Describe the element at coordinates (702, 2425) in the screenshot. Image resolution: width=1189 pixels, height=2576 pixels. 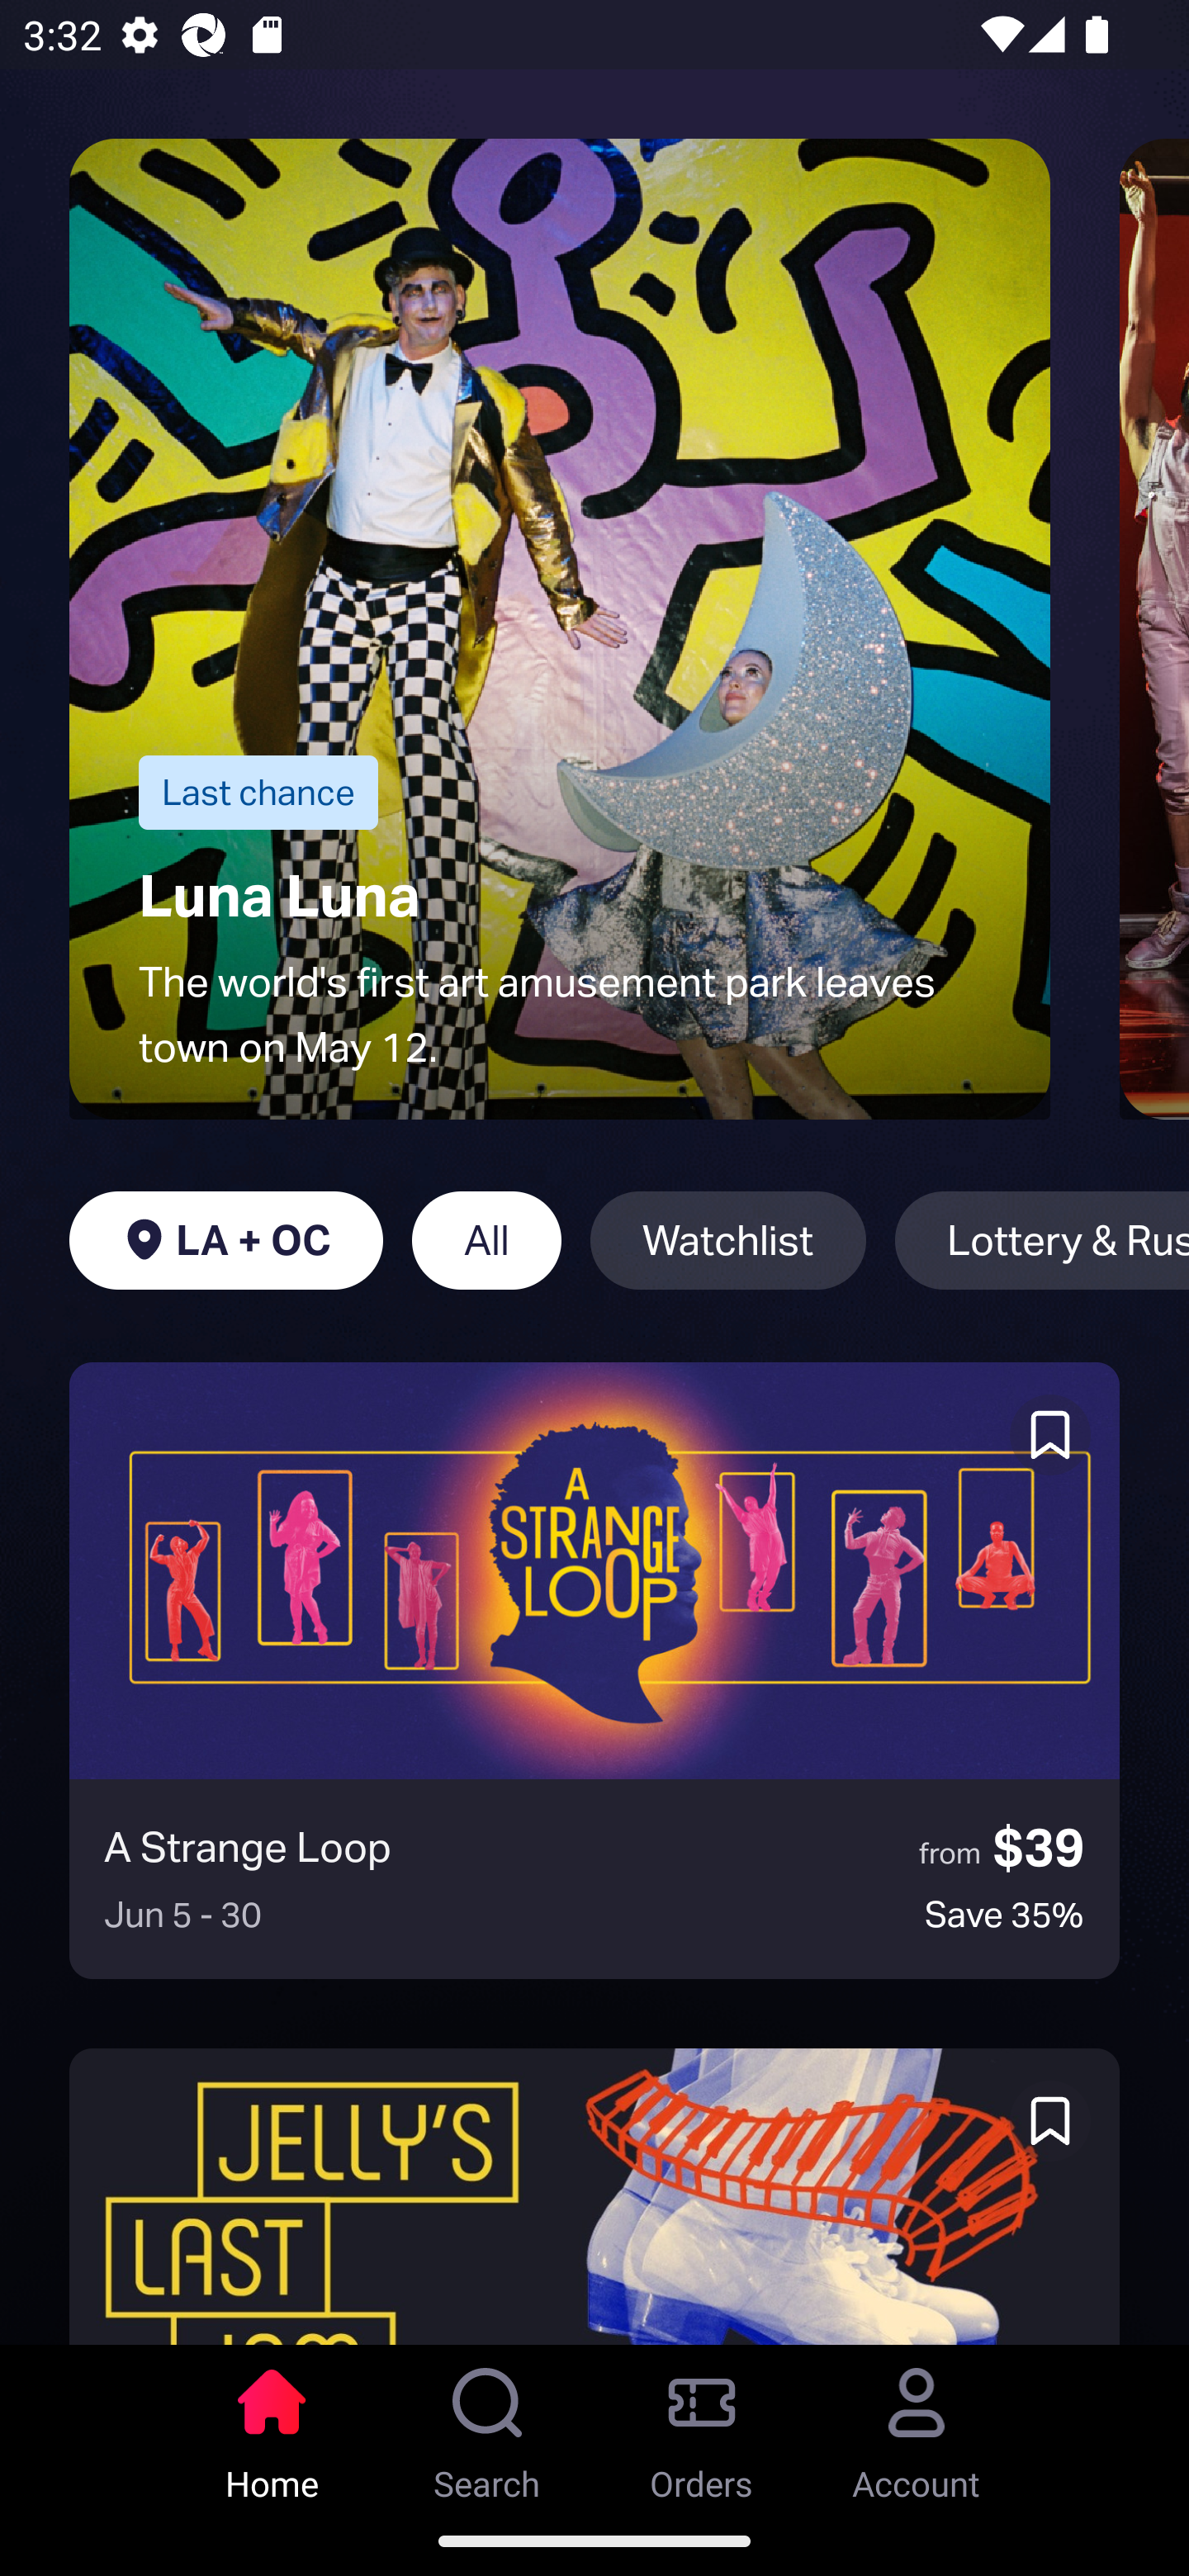
I see `Orders` at that location.